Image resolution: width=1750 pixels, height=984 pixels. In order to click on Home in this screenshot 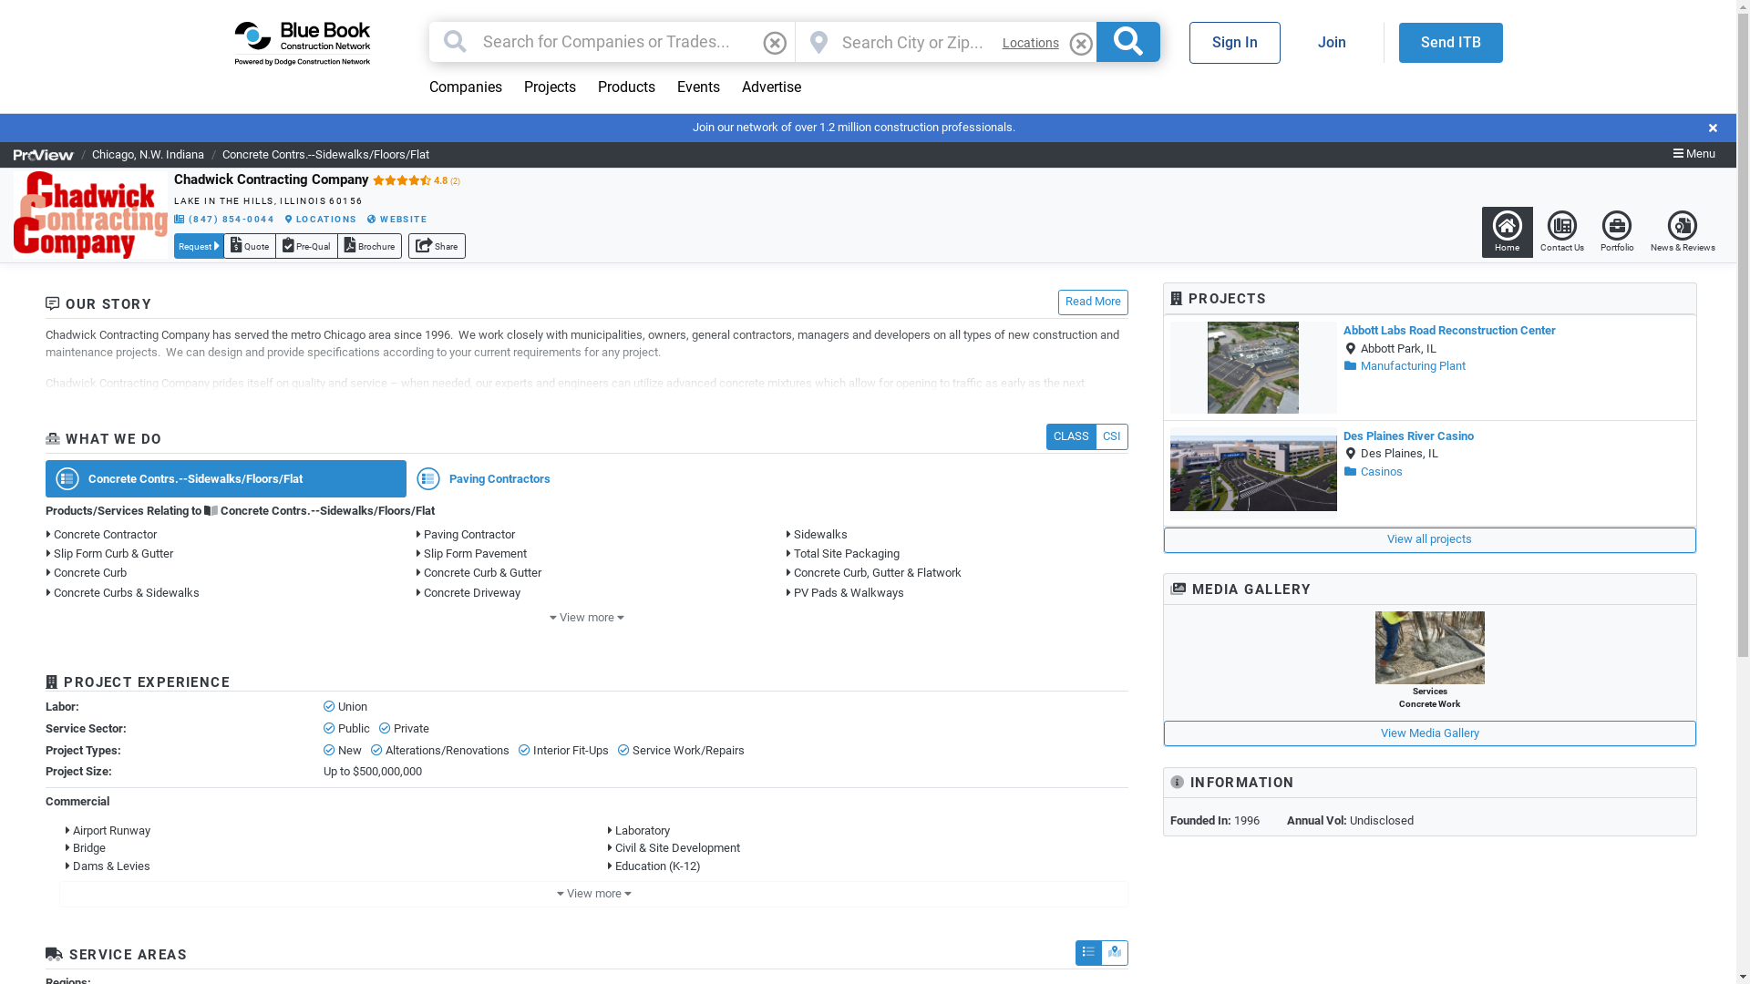, I will do `click(1508, 232)`.